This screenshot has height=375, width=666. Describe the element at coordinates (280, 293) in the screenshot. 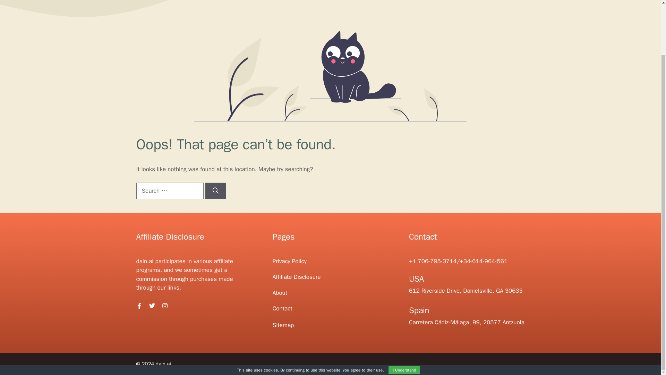

I see `About` at that location.